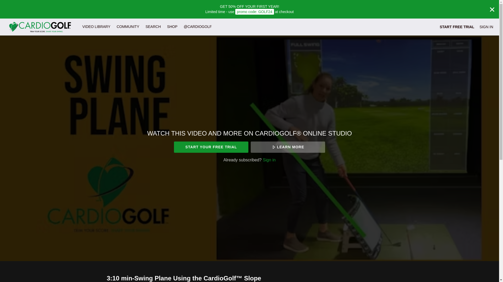  I want to click on SHOP, so click(172, 27).